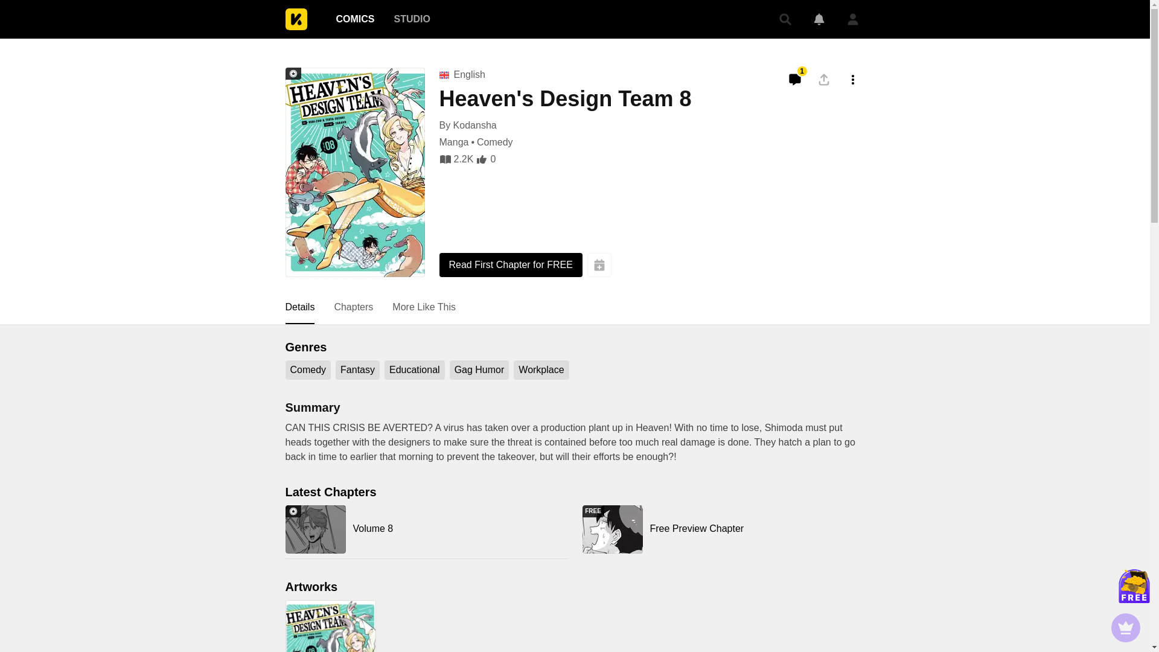 The height and width of the screenshot is (652, 1159). I want to click on Chapters, so click(353, 307).